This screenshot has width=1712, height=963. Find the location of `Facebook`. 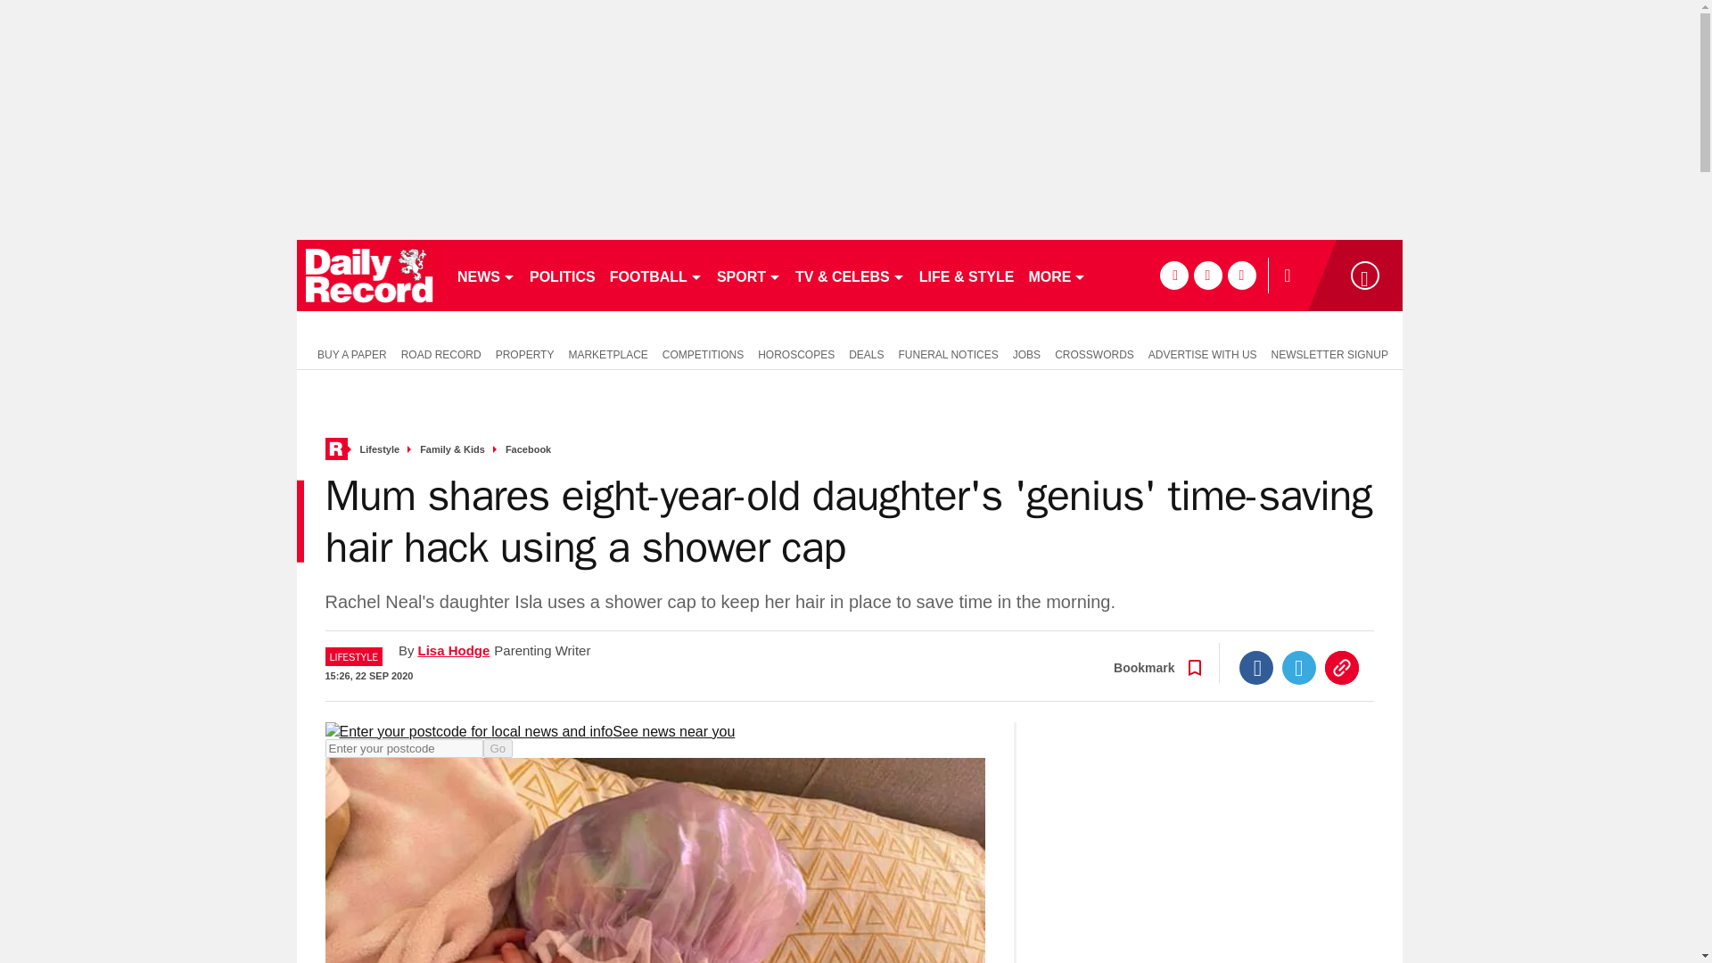

Facebook is located at coordinates (1256, 667).